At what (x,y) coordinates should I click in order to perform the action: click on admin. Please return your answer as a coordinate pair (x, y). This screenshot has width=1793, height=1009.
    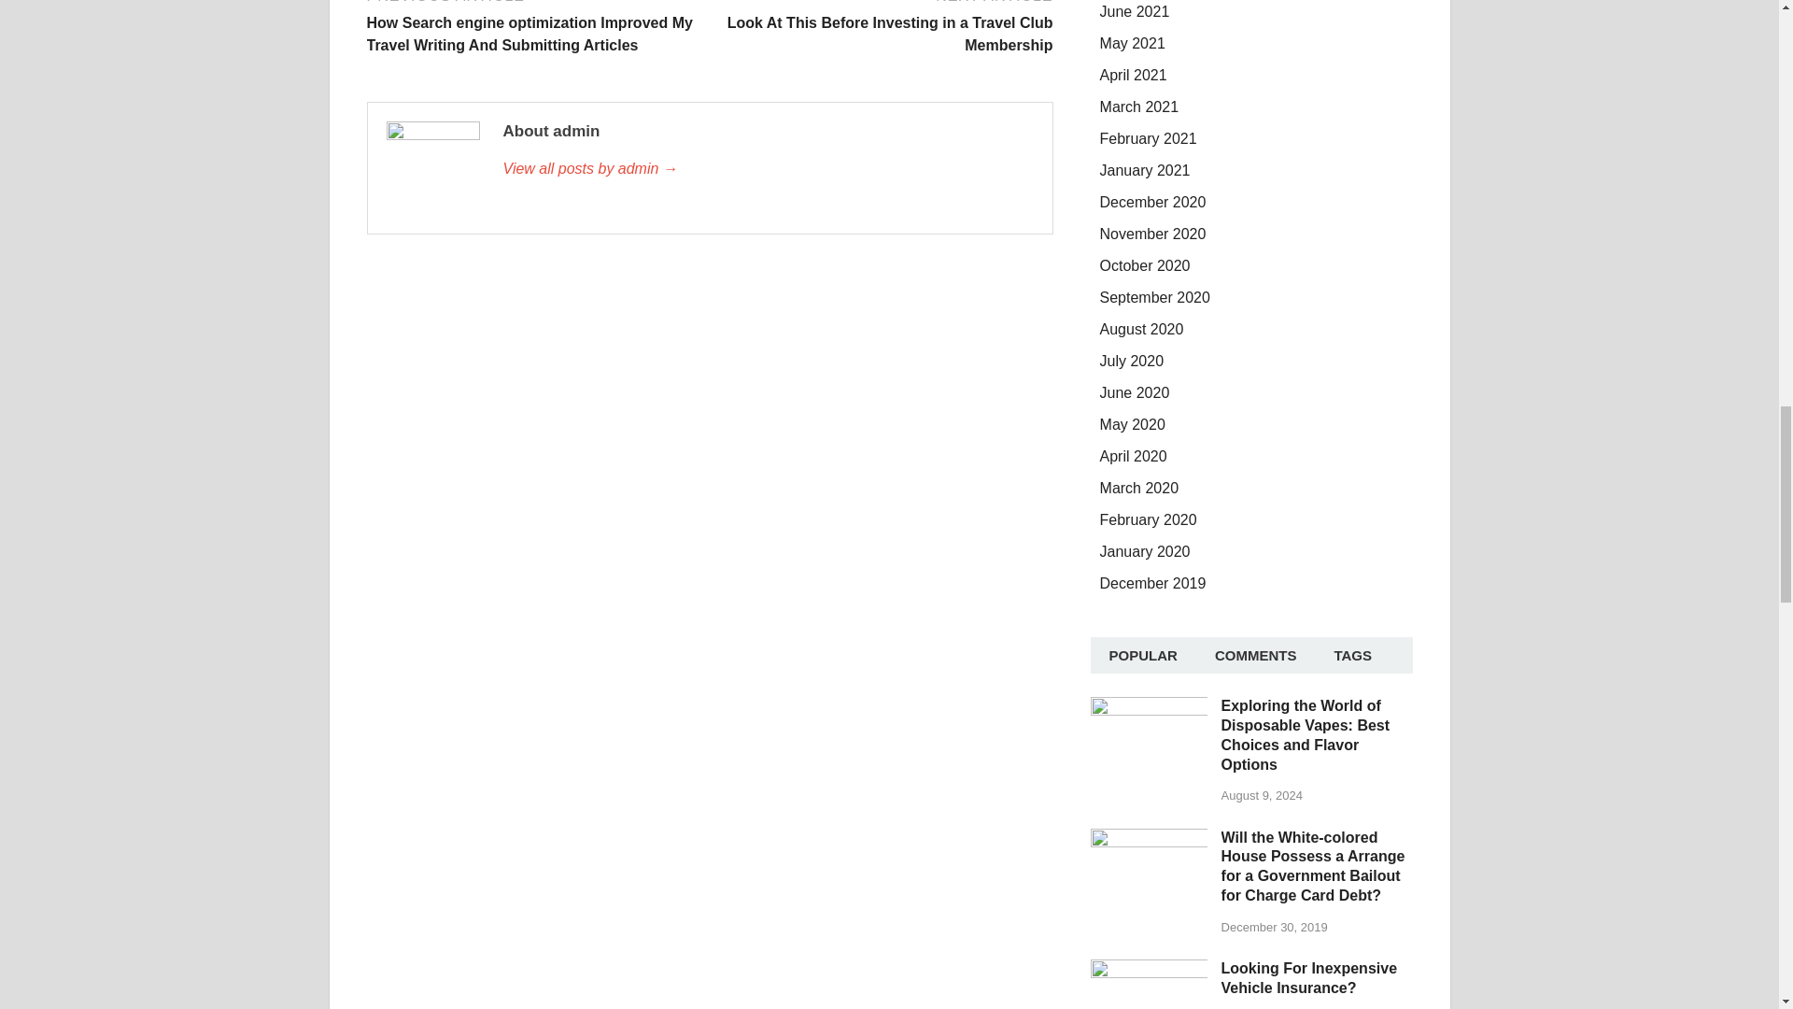
    Looking at the image, I should click on (767, 168).